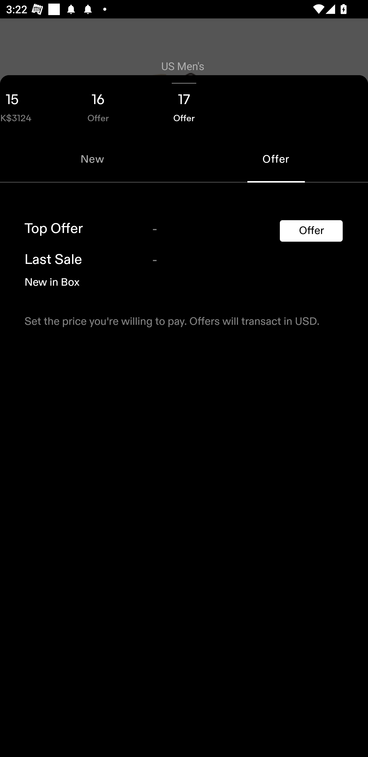 The width and height of the screenshot is (368, 757). What do you see at coordinates (311, 231) in the screenshot?
I see `Offer` at bounding box center [311, 231].